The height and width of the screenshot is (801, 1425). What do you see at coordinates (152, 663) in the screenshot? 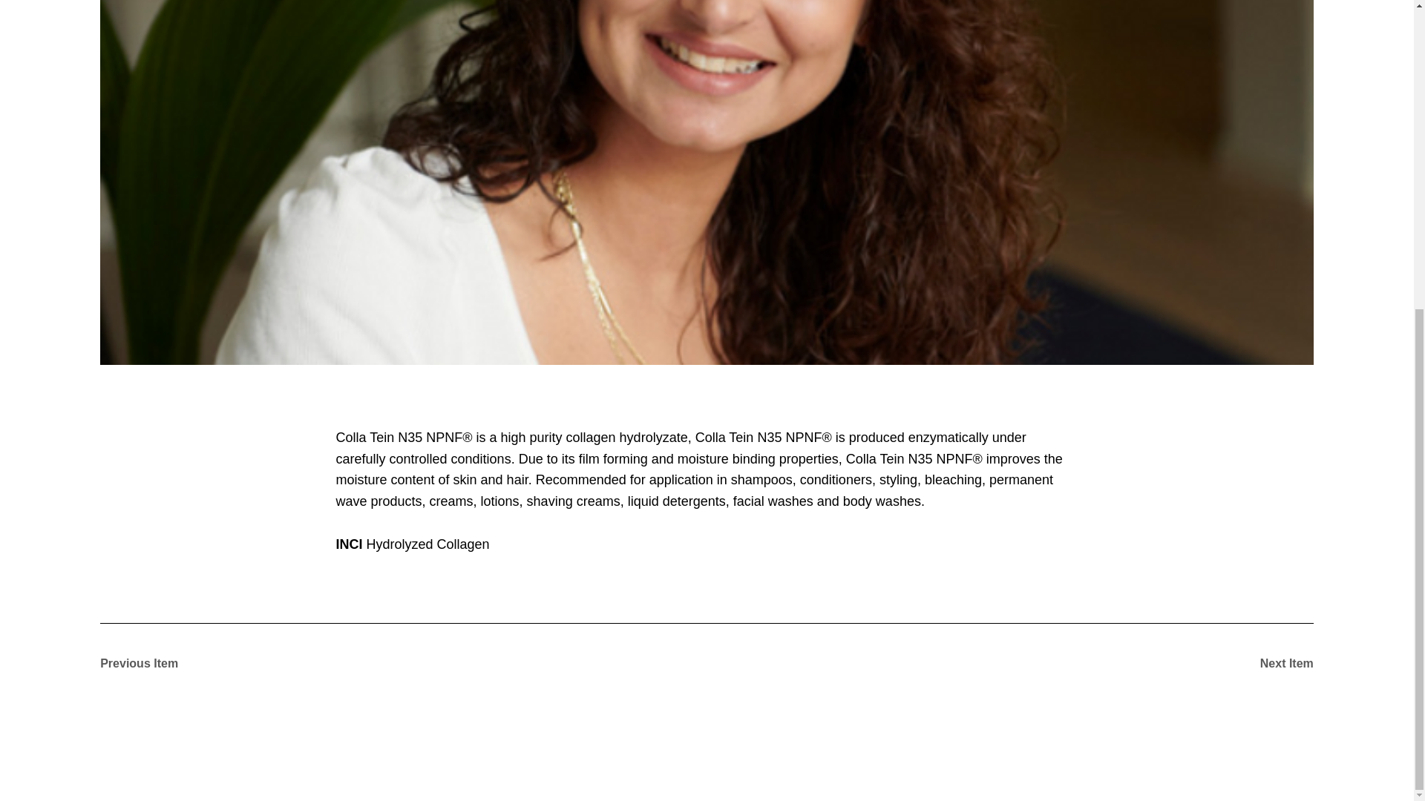
I see `Previous Item` at bounding box center [152, 663].